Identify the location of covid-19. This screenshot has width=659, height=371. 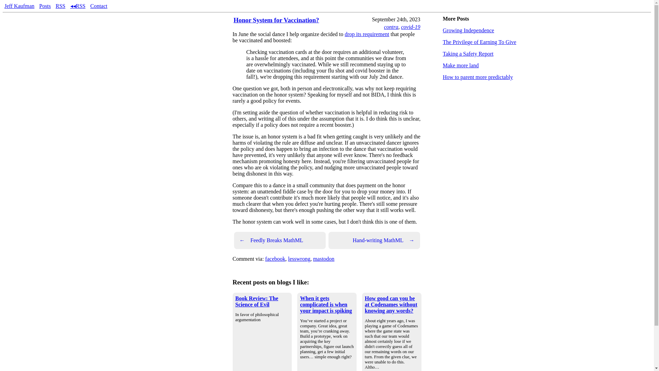
(411, 27).